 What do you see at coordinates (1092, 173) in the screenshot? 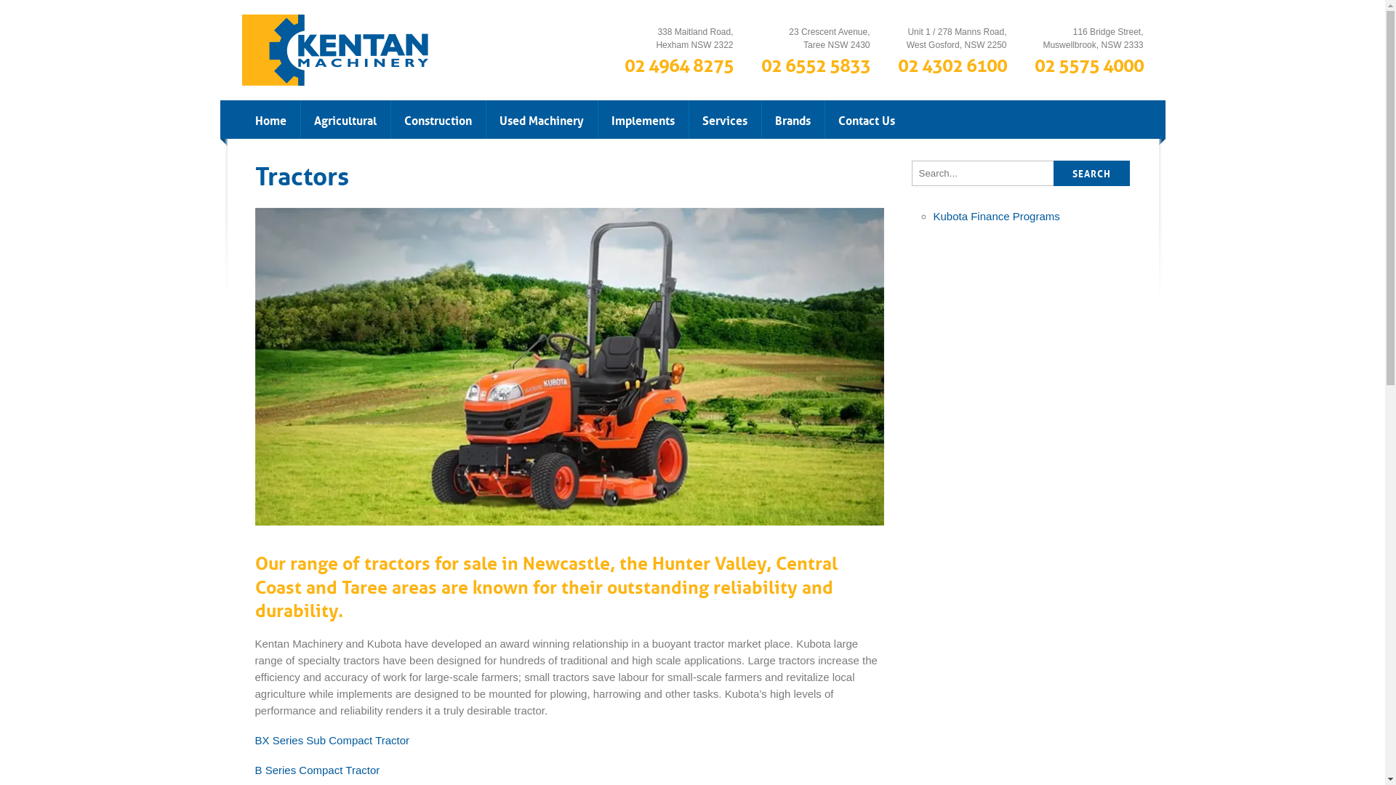
I see `SEARCH` at bounding box center [1092, 173].